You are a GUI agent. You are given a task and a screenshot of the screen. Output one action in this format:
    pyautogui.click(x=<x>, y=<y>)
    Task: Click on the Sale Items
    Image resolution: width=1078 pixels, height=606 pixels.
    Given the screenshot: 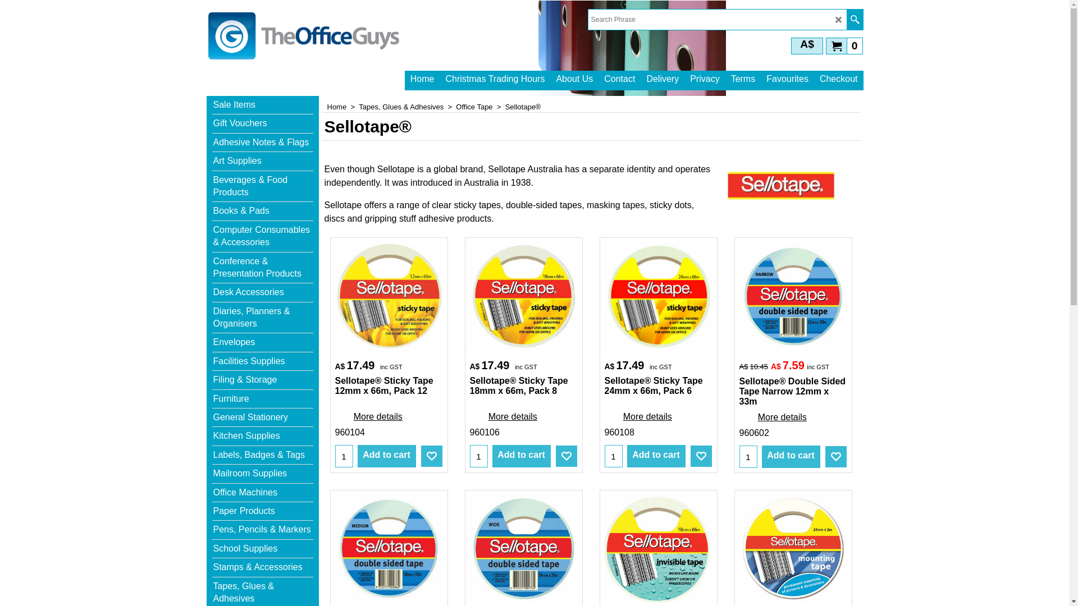 What is the action you would take?
    pyautogui.click(x=263, y=105)
    